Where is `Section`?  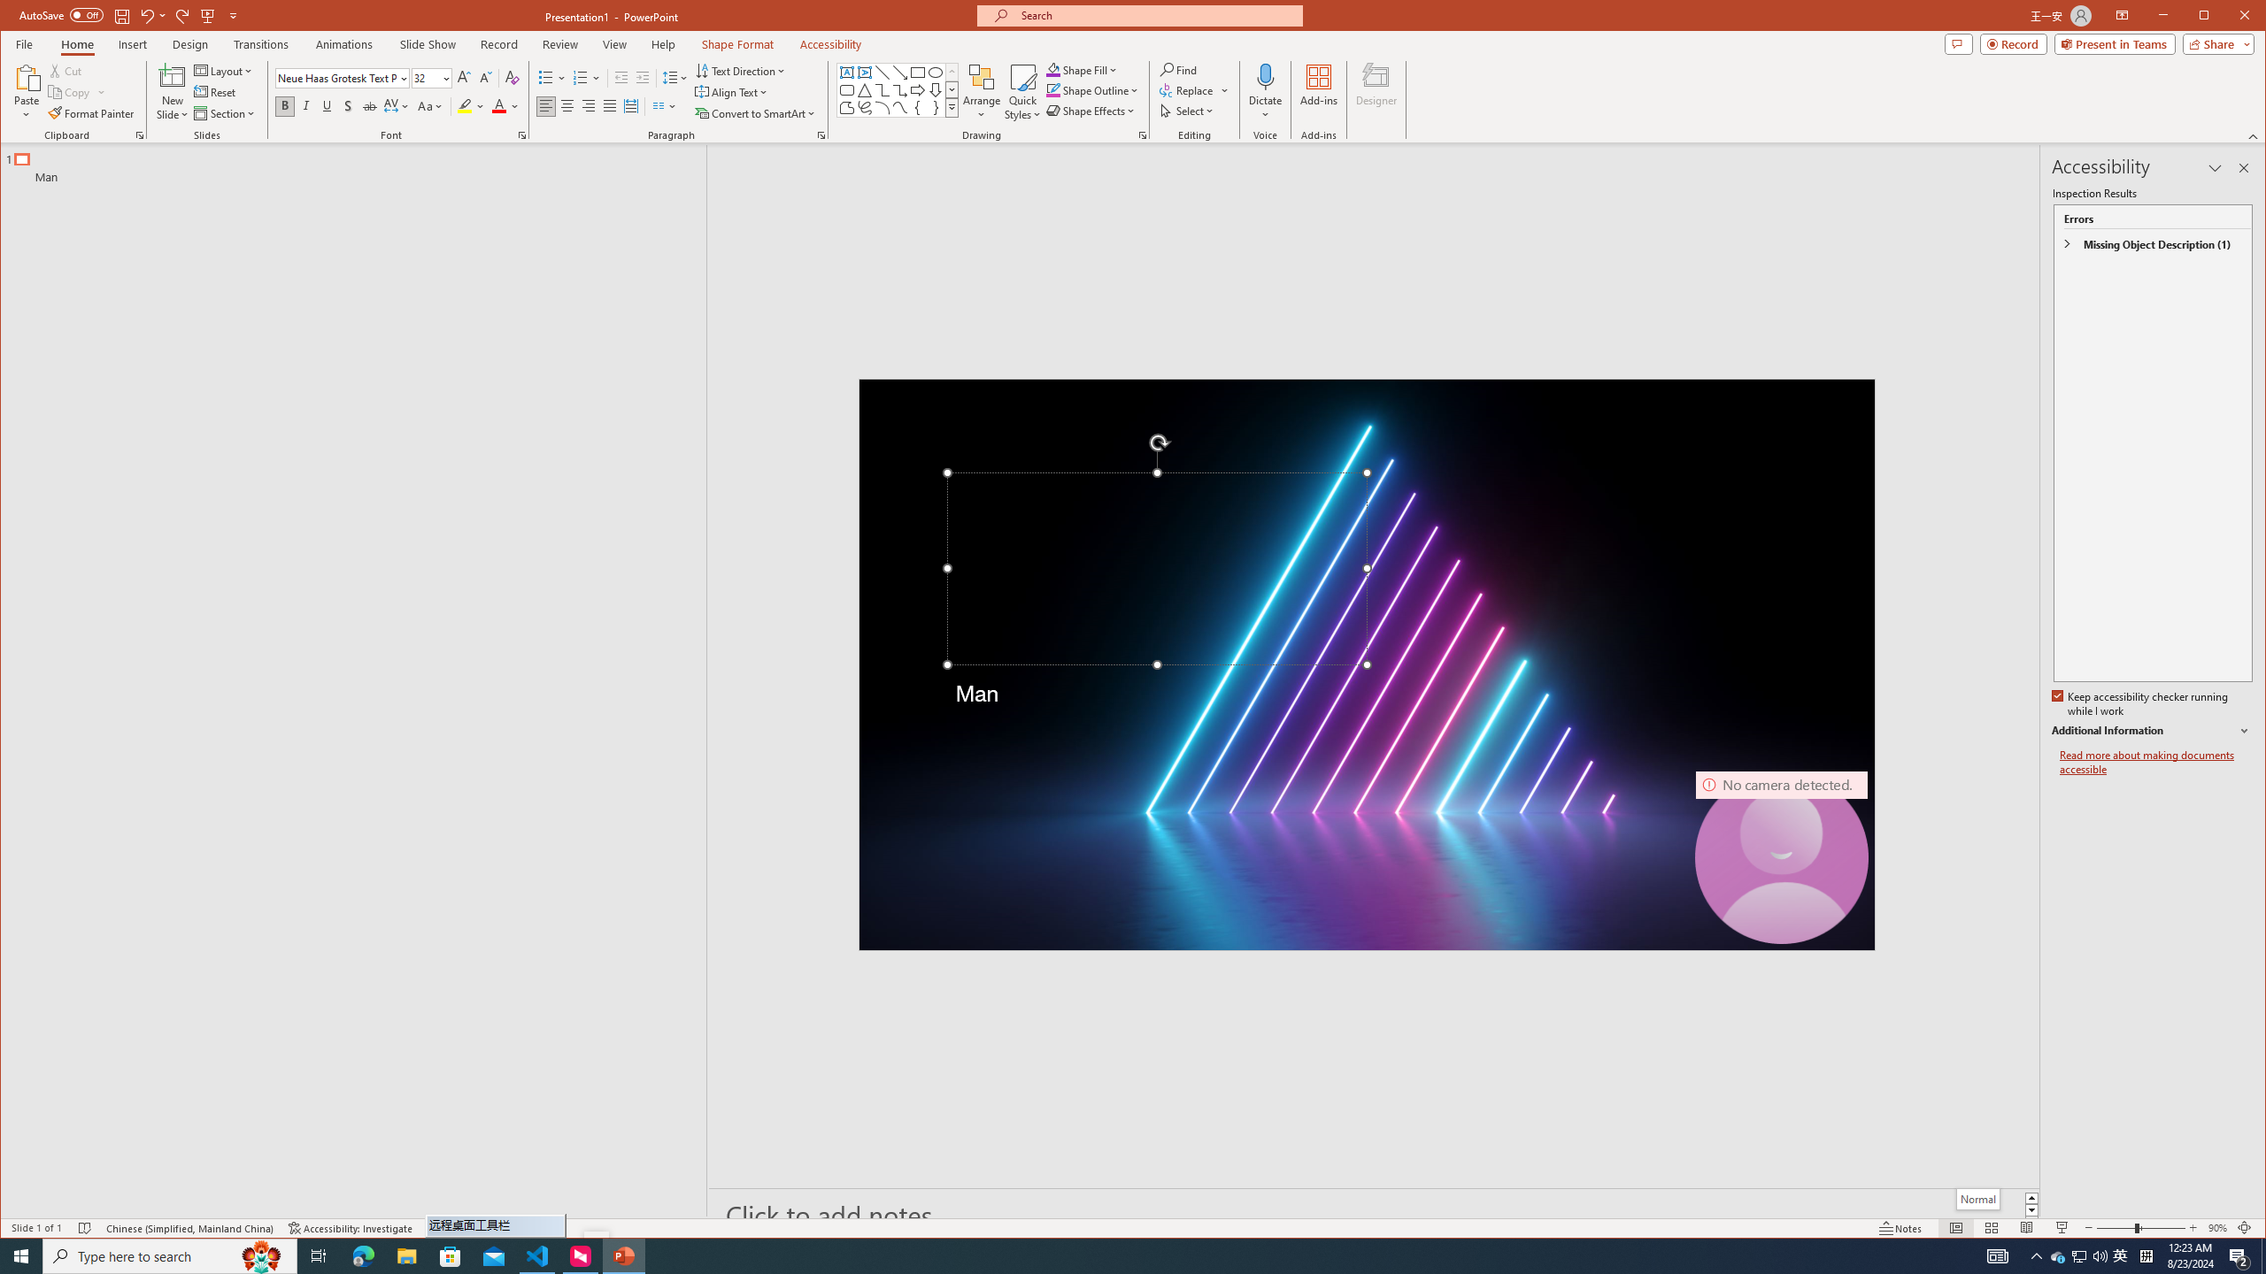
Section is located at coordinates (225, 113).